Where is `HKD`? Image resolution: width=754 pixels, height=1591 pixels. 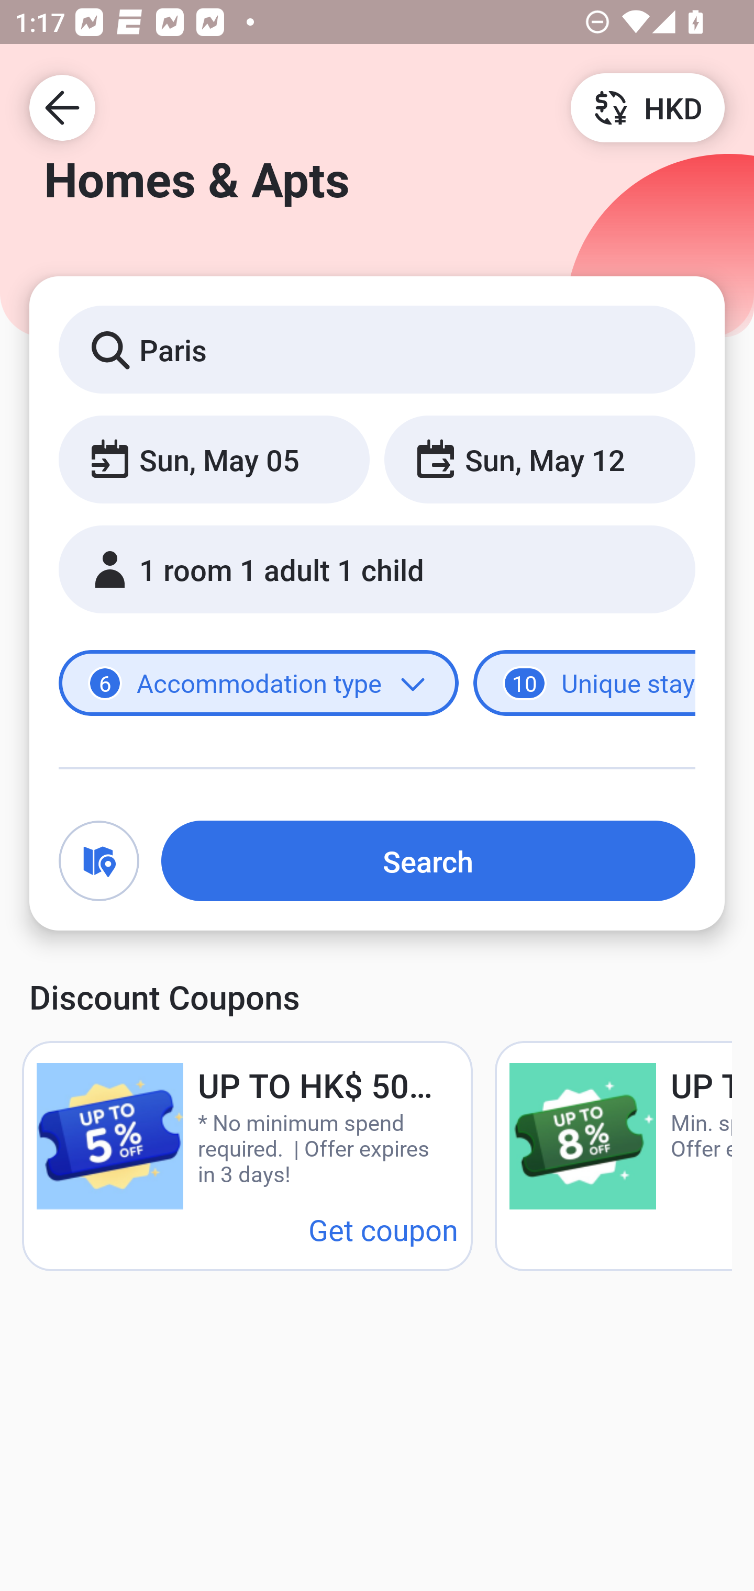
HKD is located at coordinates (647, 107).